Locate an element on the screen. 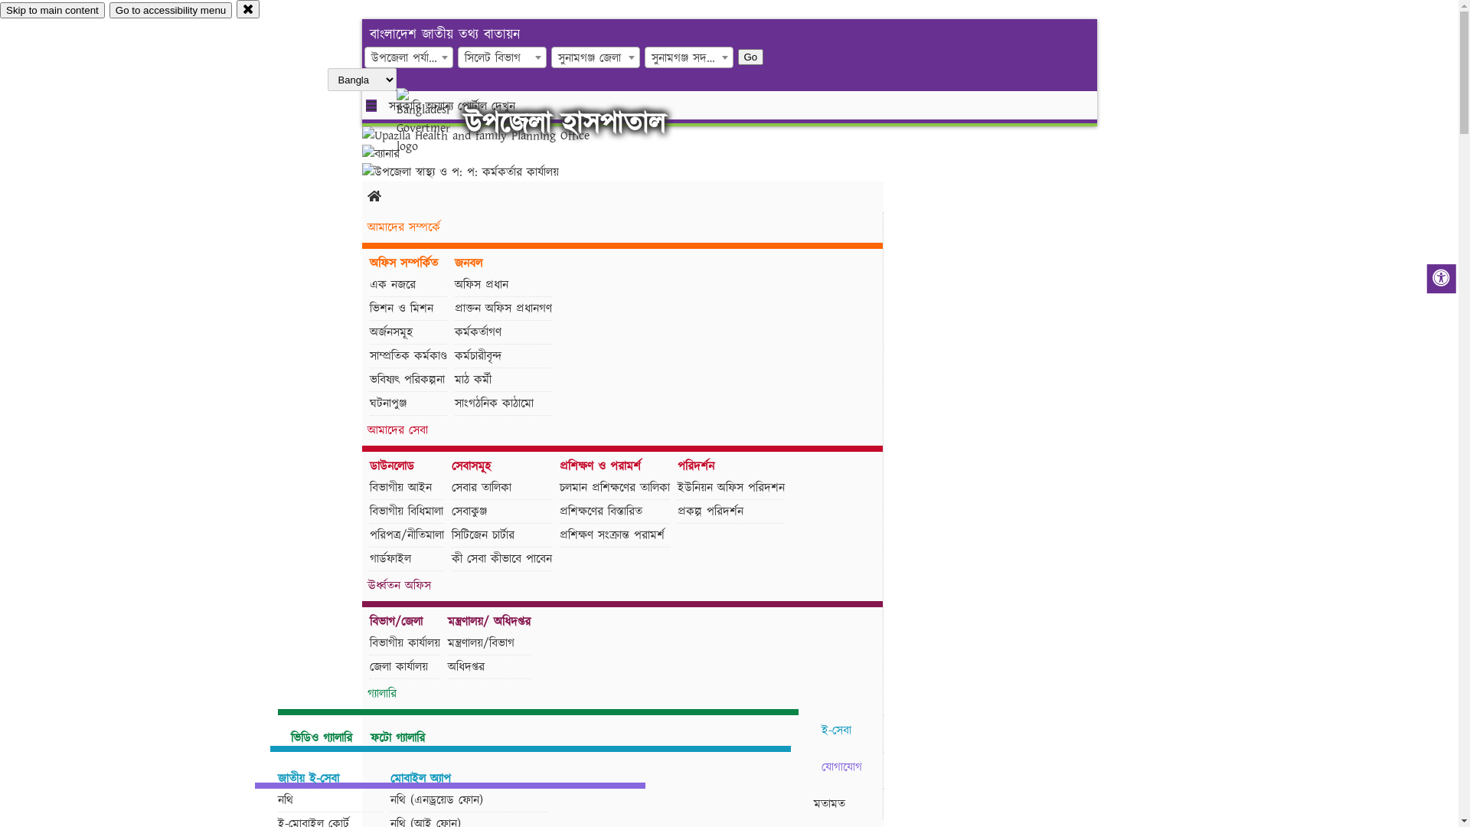  Skip to main content is located at coordinates (52, 11).